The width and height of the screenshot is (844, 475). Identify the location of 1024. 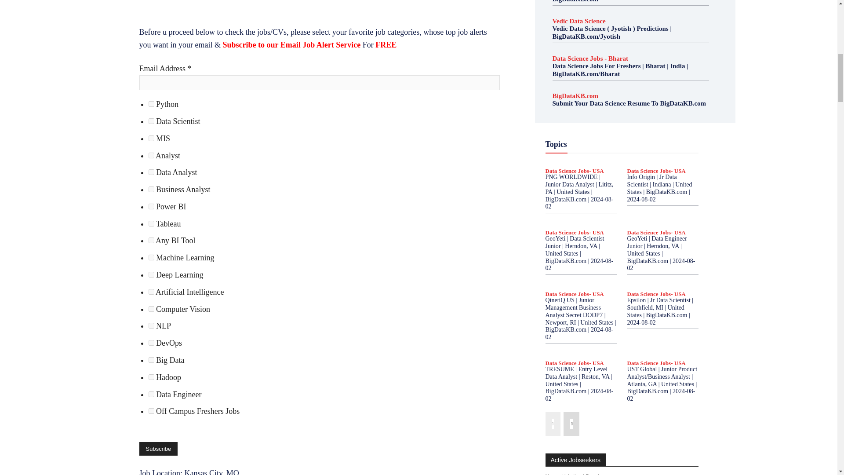
(151, 274).